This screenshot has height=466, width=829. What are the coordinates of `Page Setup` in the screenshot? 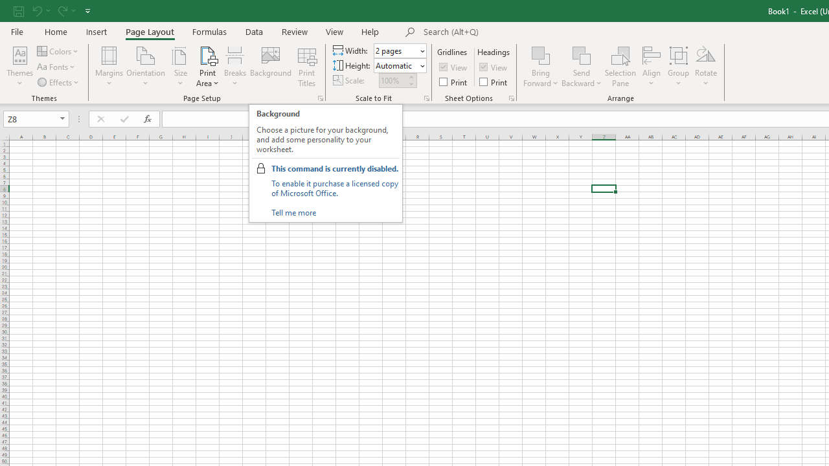 It's located at (426, 98).